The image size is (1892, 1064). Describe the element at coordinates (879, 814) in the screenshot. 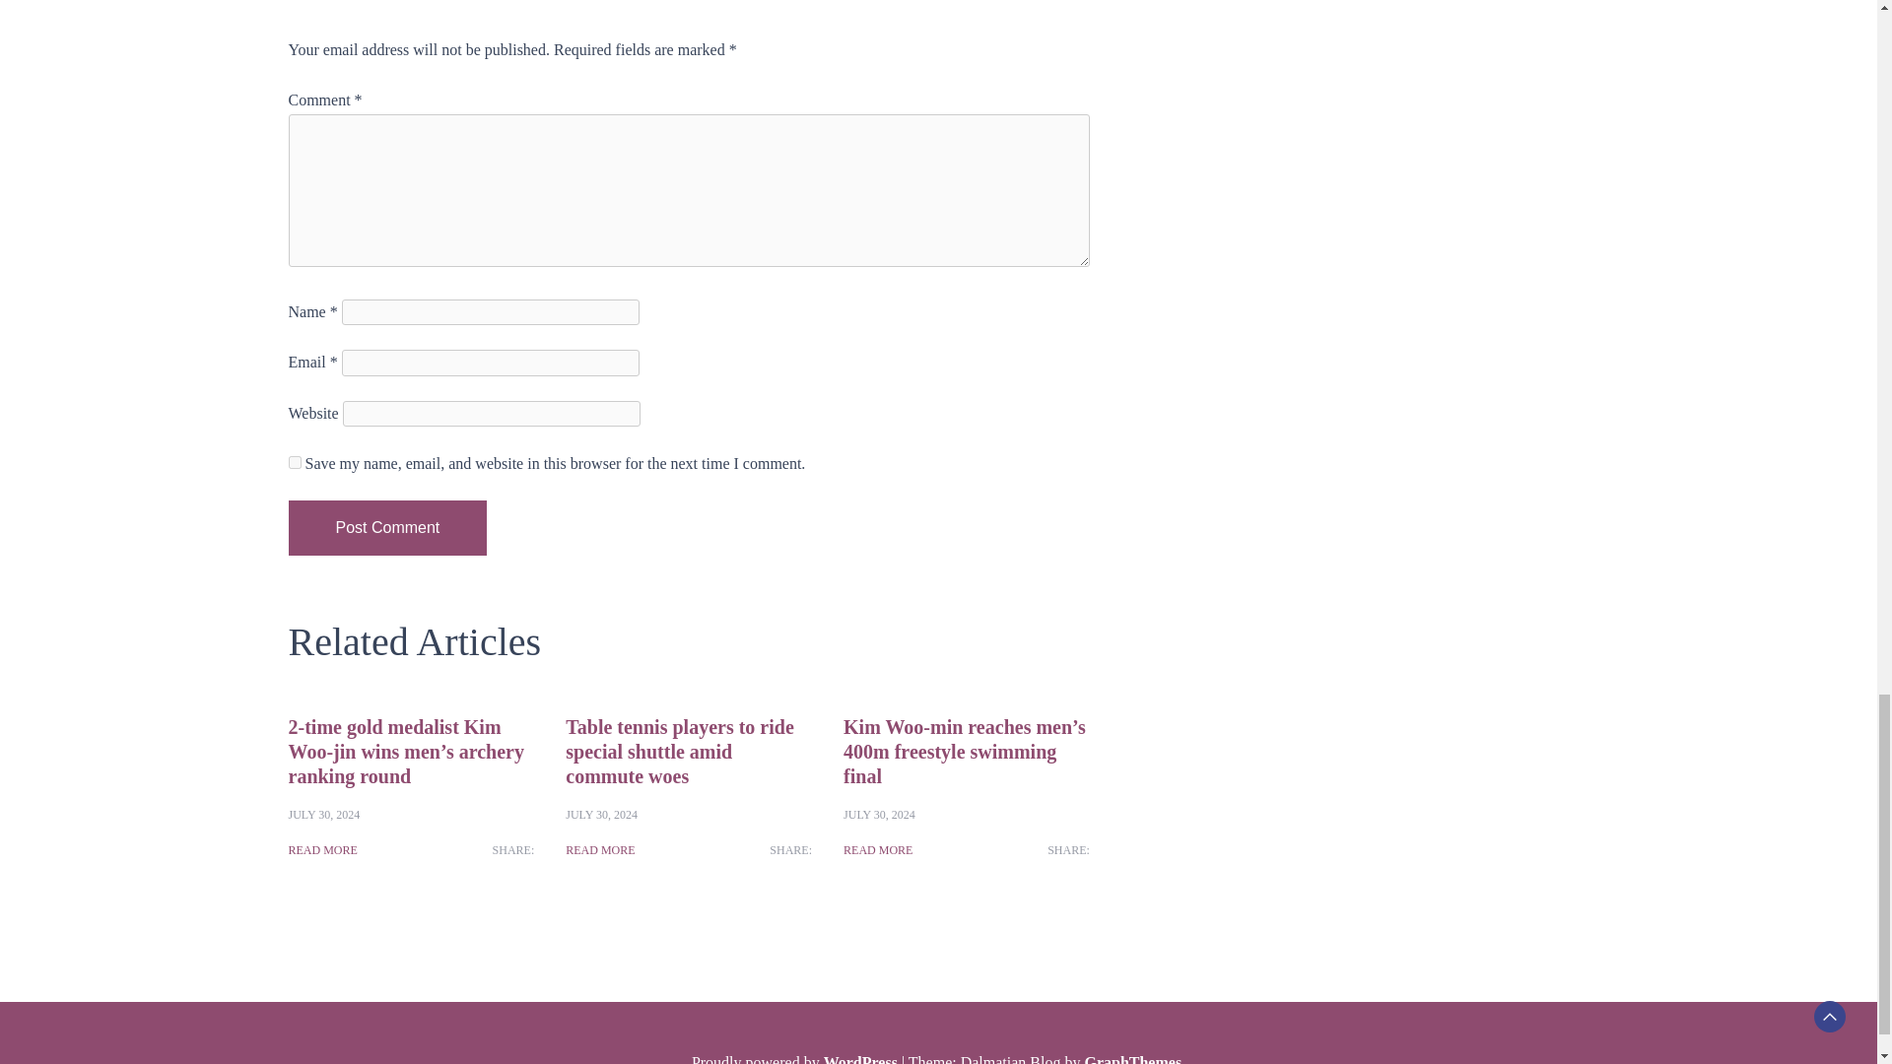

I see `JULY 30, 2024` at that location.